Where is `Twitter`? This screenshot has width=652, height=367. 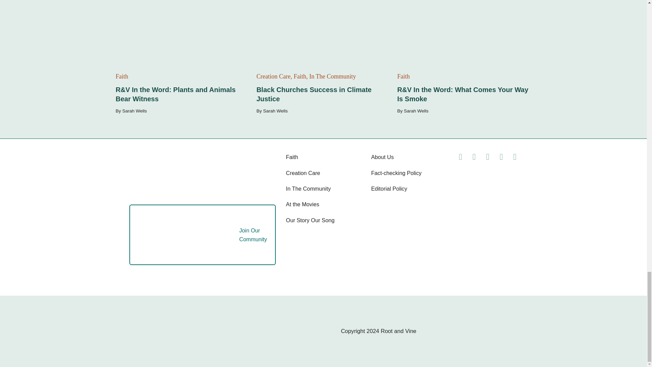 Twitter is located at coordinates (474, 157).